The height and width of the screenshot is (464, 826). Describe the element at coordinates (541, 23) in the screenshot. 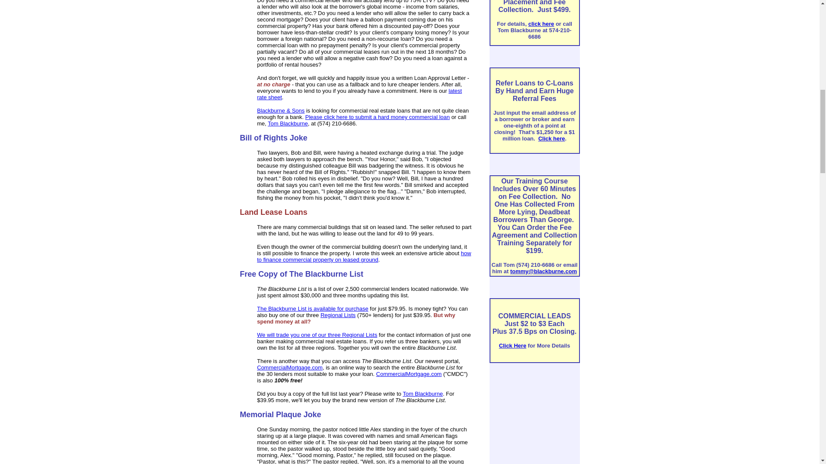

I see `click here` at that location.